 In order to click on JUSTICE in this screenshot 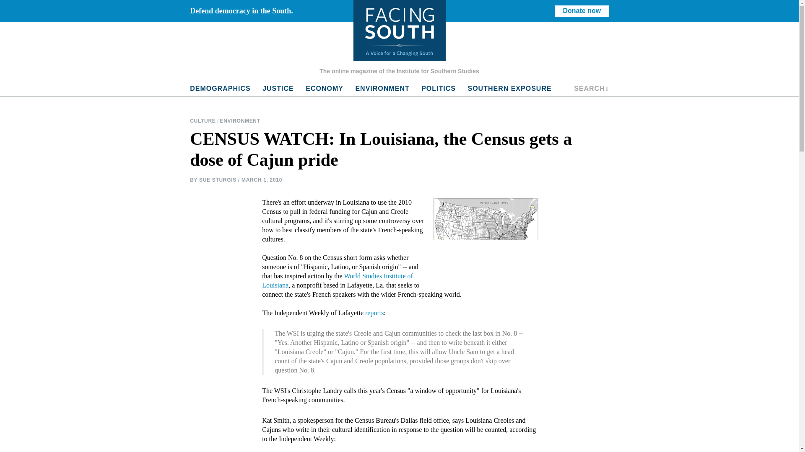, I will do `click(278, 89)`.